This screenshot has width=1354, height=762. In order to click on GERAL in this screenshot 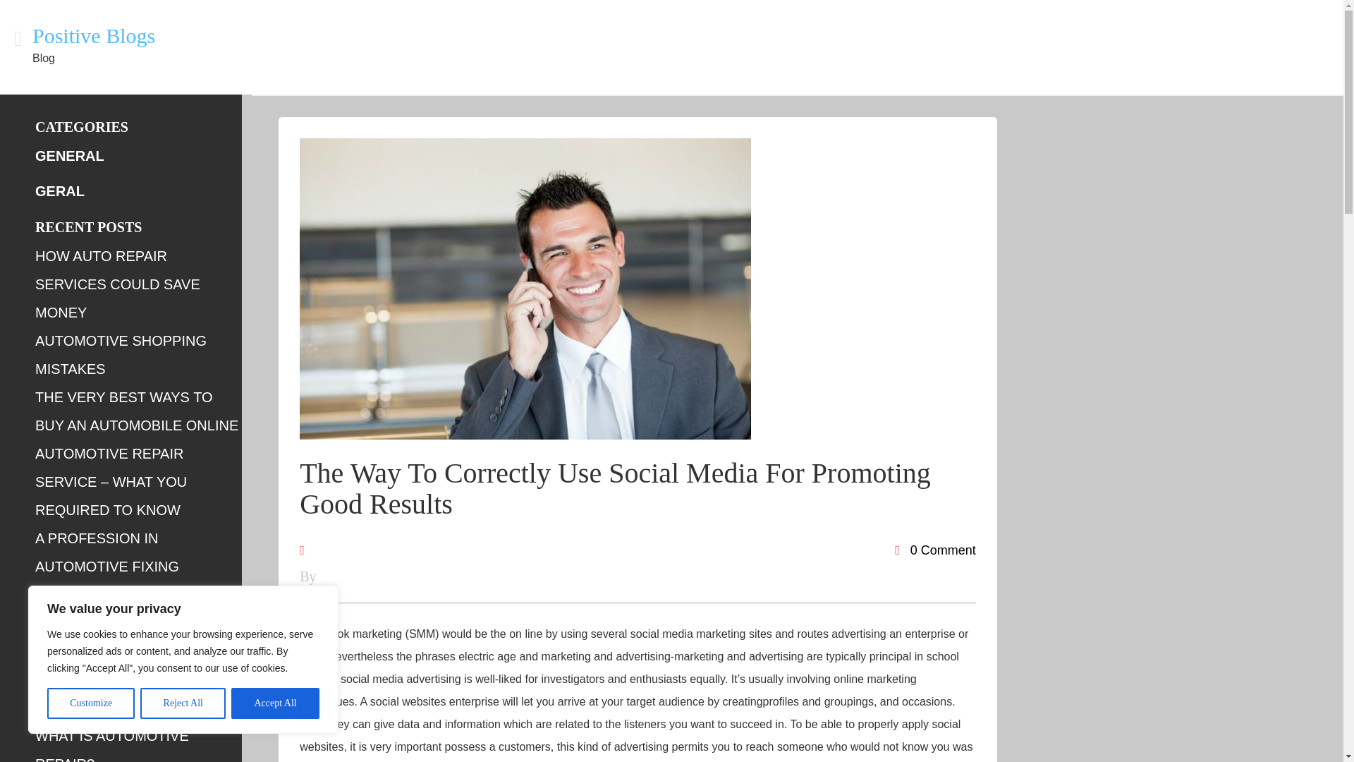, I will do `click(59, 190)`.